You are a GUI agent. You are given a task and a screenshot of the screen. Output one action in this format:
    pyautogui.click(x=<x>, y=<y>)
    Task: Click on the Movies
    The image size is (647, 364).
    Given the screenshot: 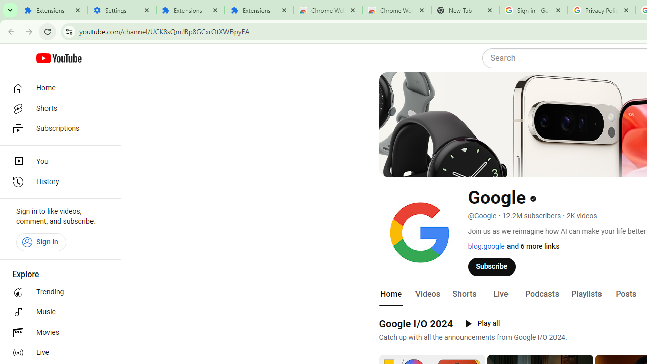 What is the action you would take?
    pyautogui.click(x=58, y=333)
    